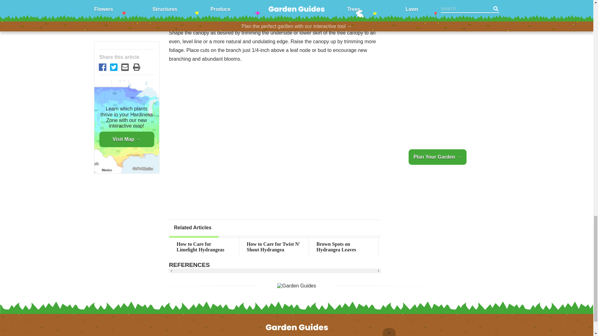  Describe the element at coordinates (235, 335) in the screenshot. I see `Flowers` at that location.